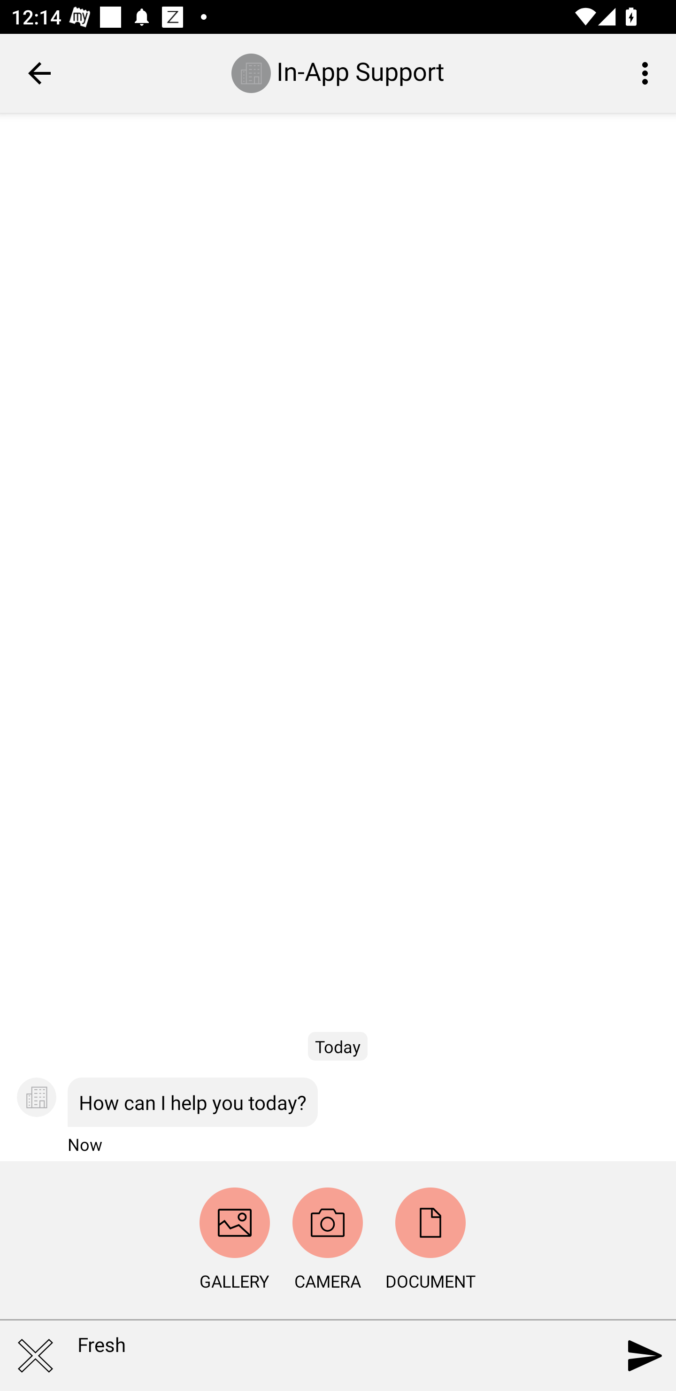 Image resolution: width=676 pixels, height=1391 pixels. I want to click on Document, so click(430, 1222).